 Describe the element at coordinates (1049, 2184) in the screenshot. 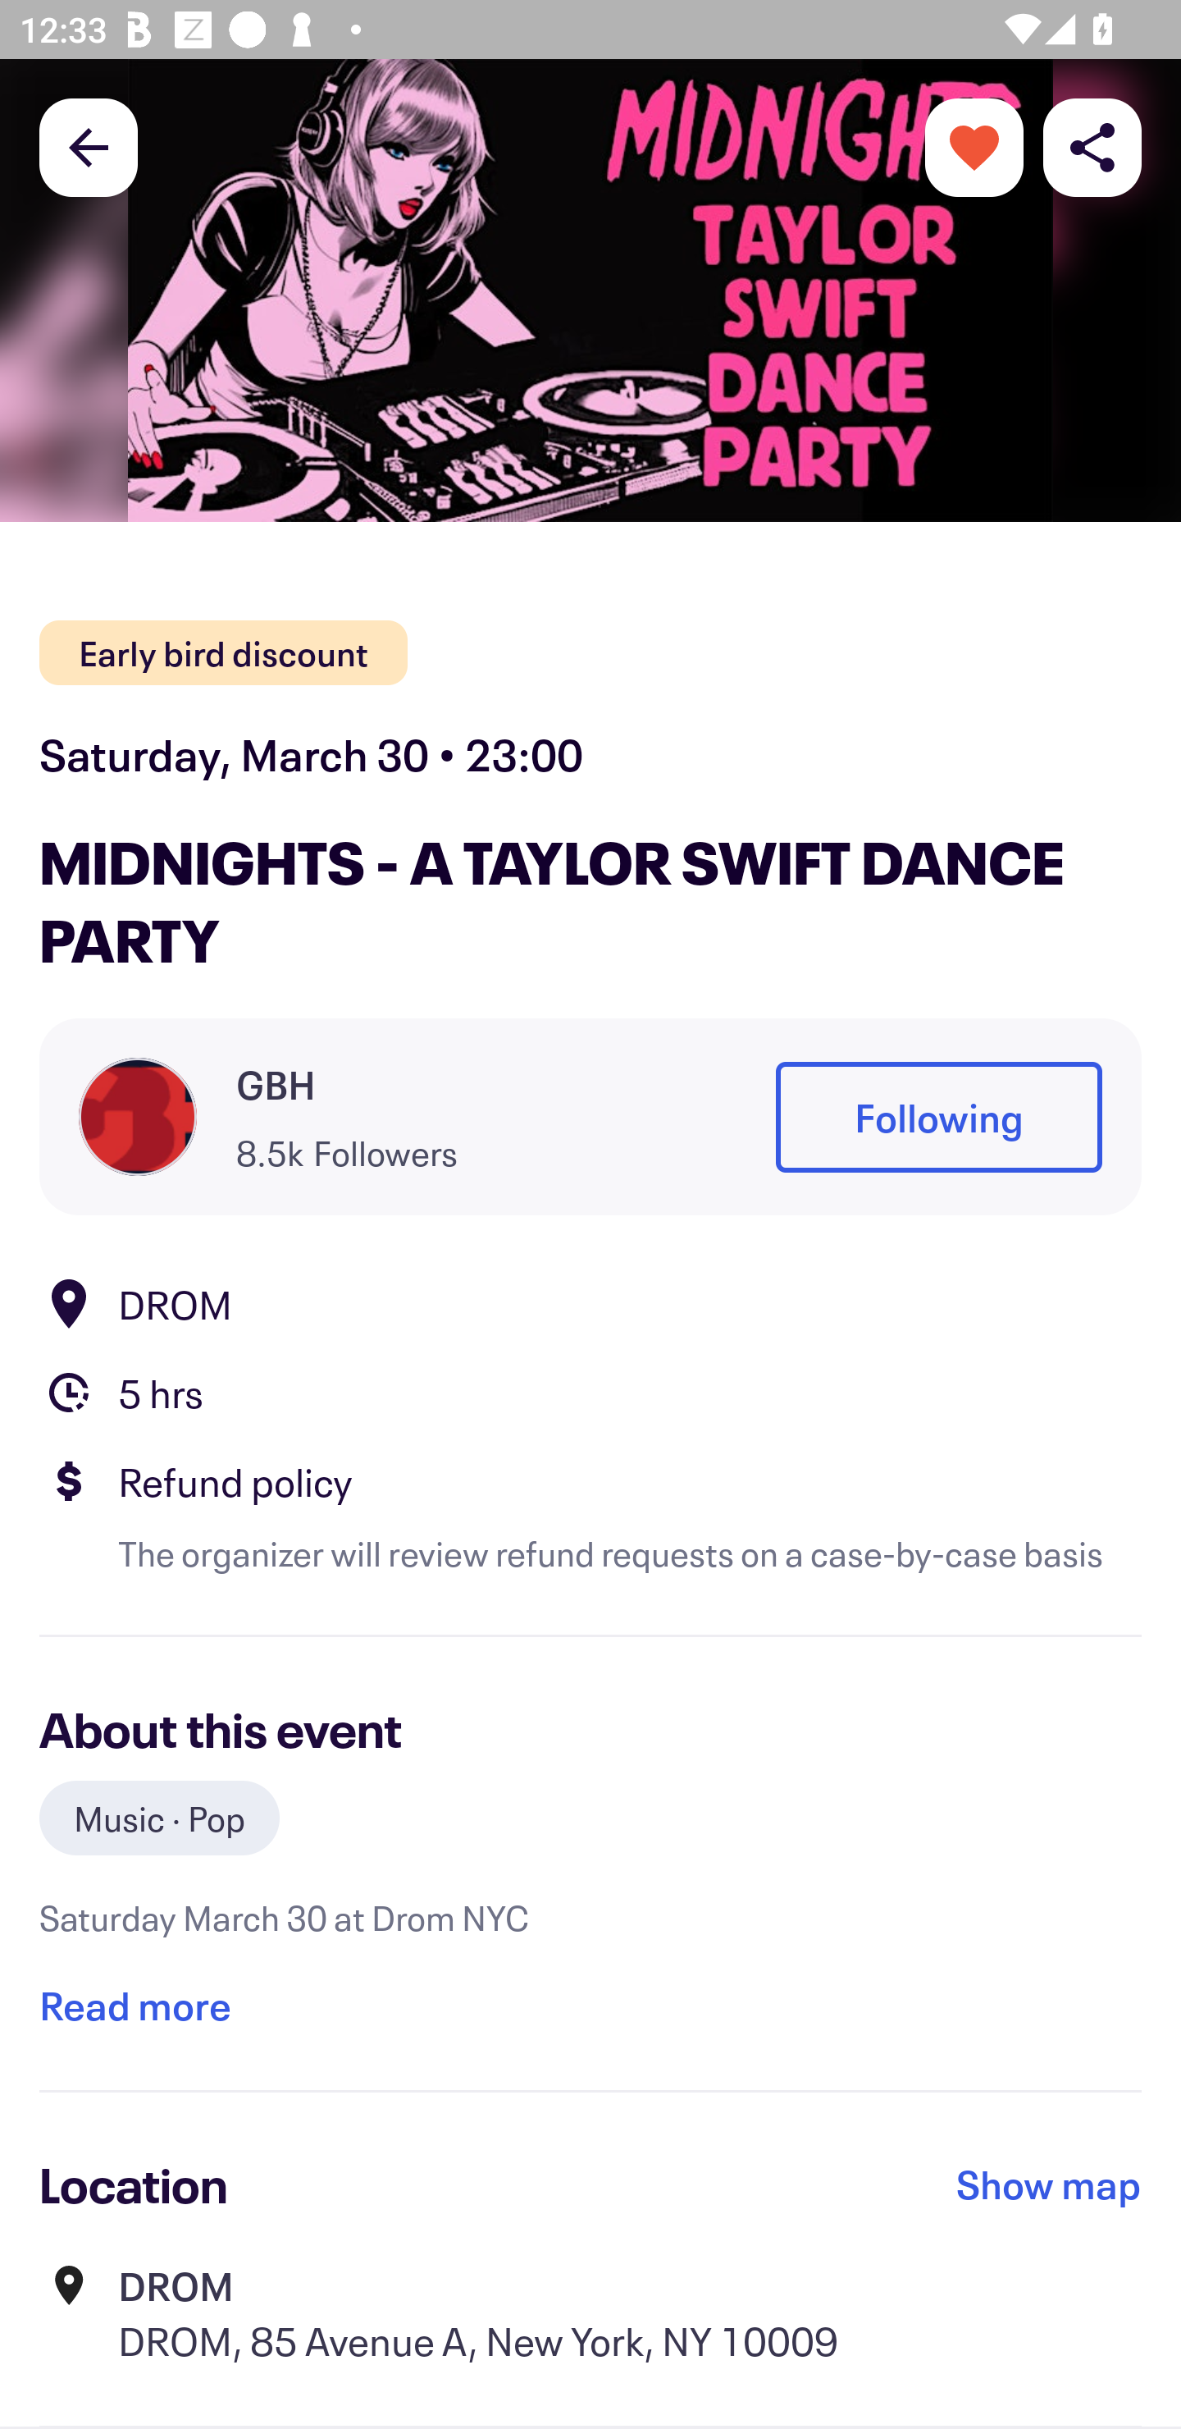

I see `Show map` at that location.